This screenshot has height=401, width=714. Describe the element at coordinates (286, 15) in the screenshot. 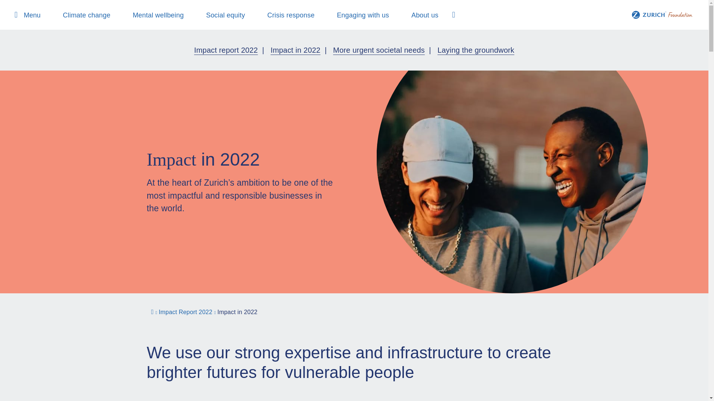

I see `Crisis response` at that location.